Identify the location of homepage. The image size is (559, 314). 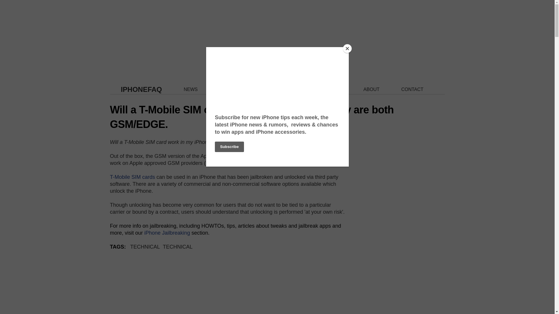
(141, 89).